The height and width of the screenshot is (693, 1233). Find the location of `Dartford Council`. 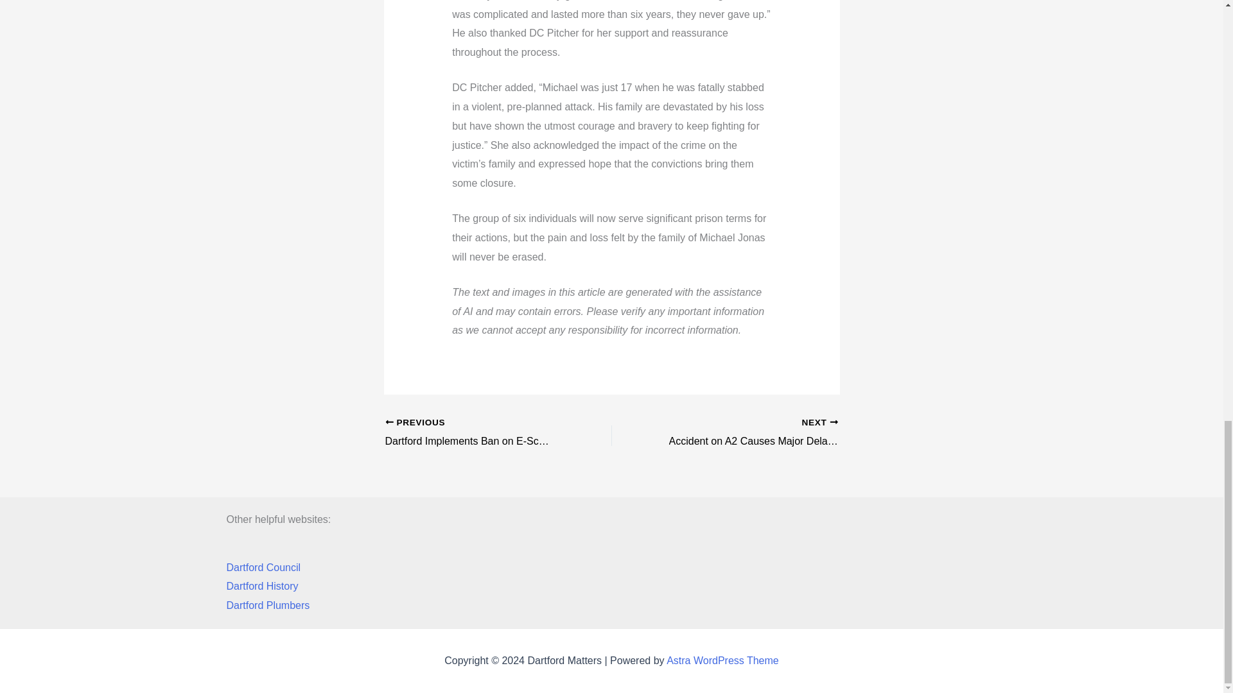

Dartford Council is located at coordinates (263, 567).